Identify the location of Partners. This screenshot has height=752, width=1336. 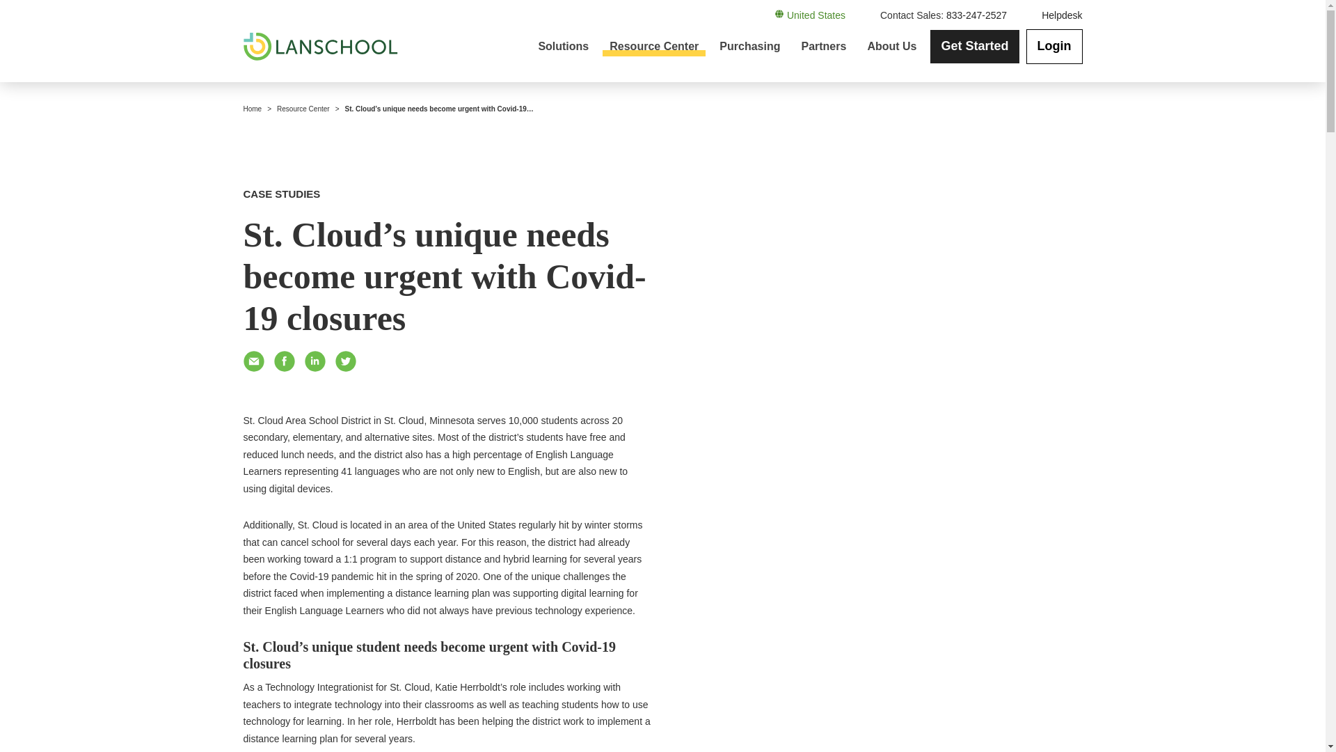
(823, 46).